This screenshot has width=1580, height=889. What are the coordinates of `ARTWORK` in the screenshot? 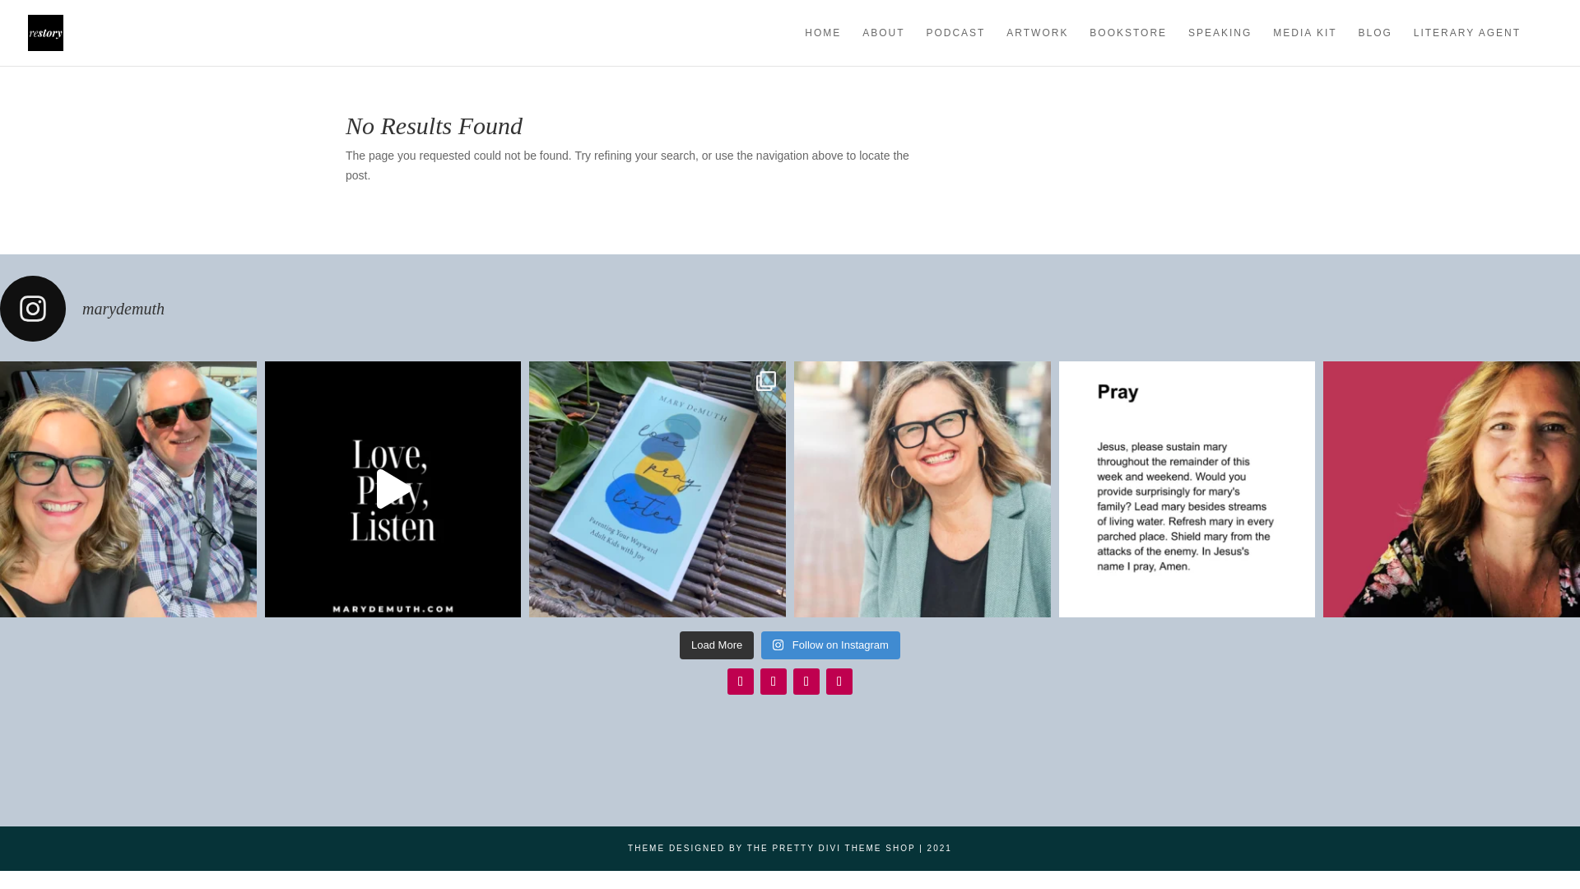 It's located at (1037, 46).